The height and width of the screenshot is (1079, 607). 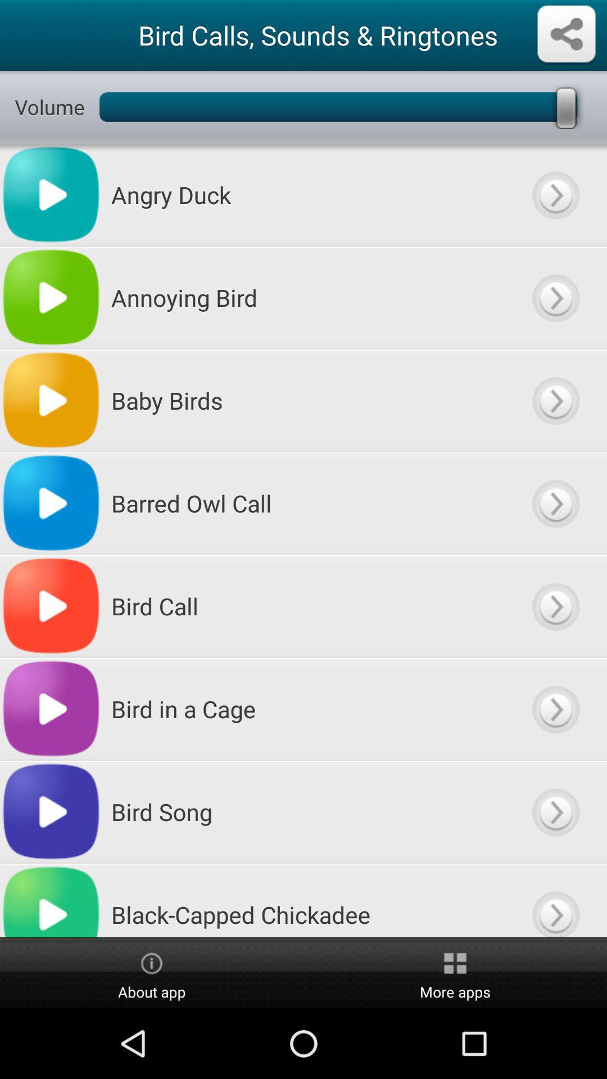 I want to click on open menu, so click(x=555, y=900).